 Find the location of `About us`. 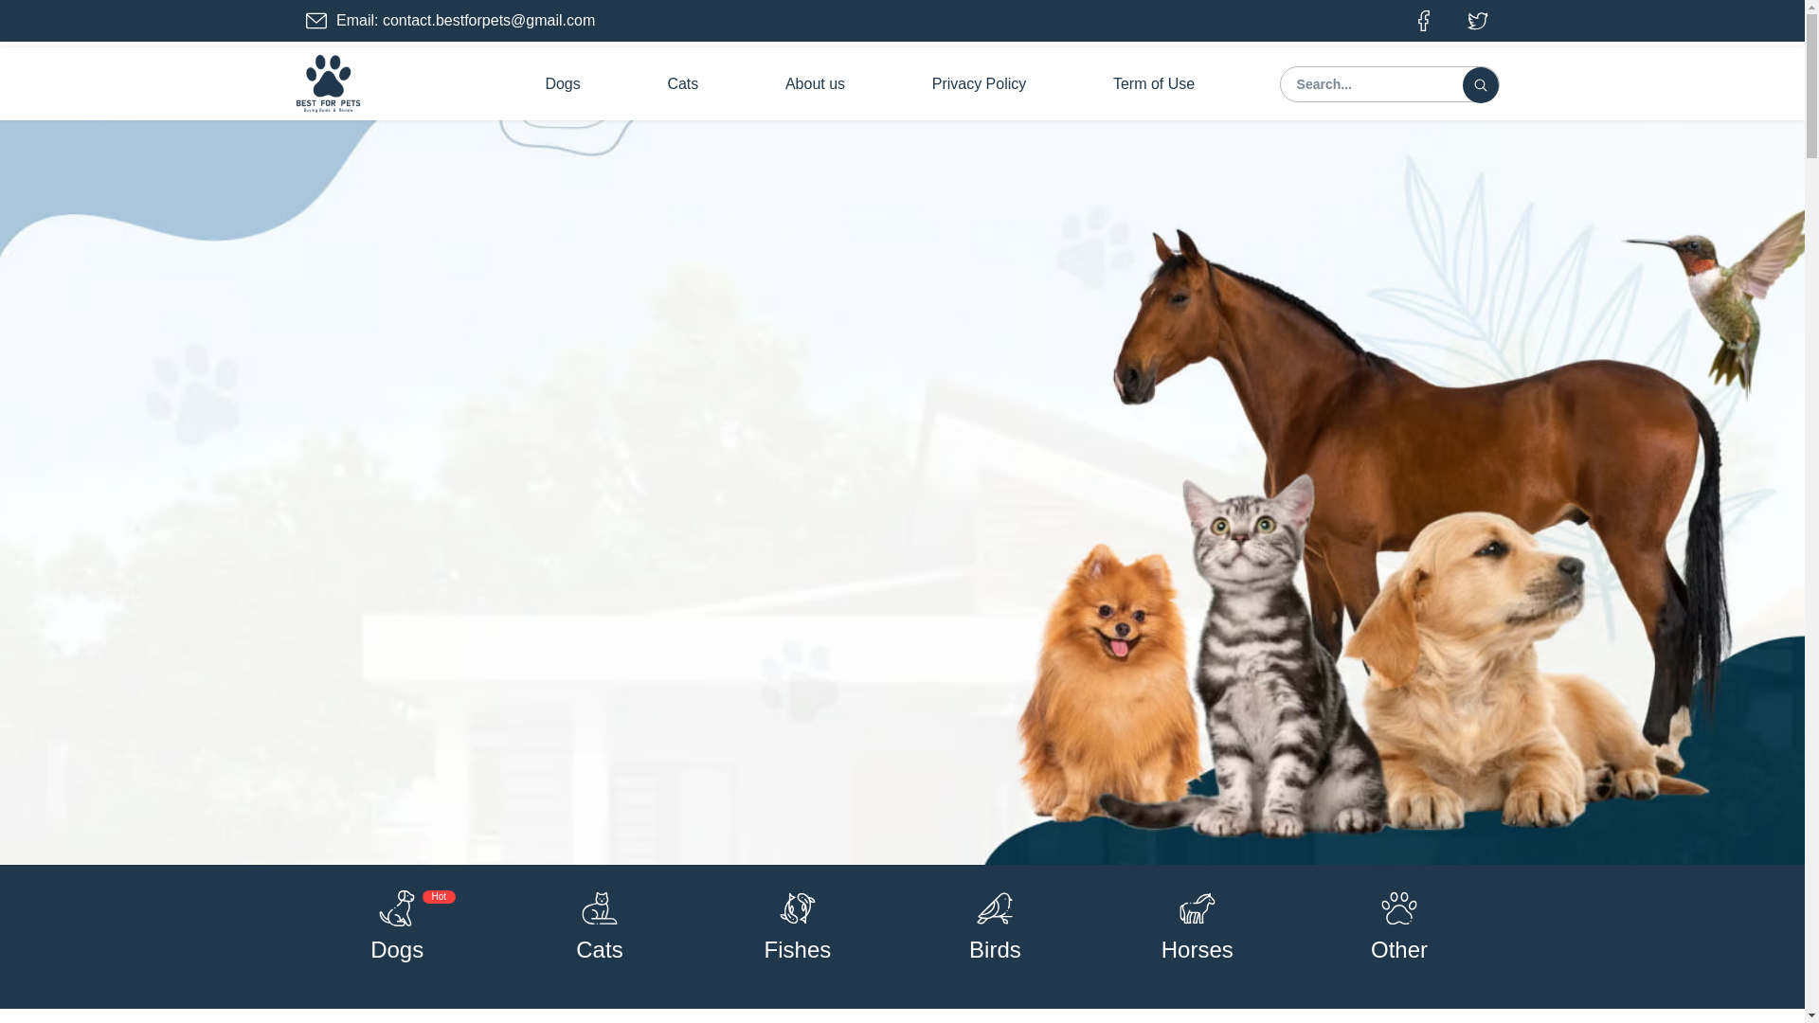

About us is located at coordinates (815, 83).